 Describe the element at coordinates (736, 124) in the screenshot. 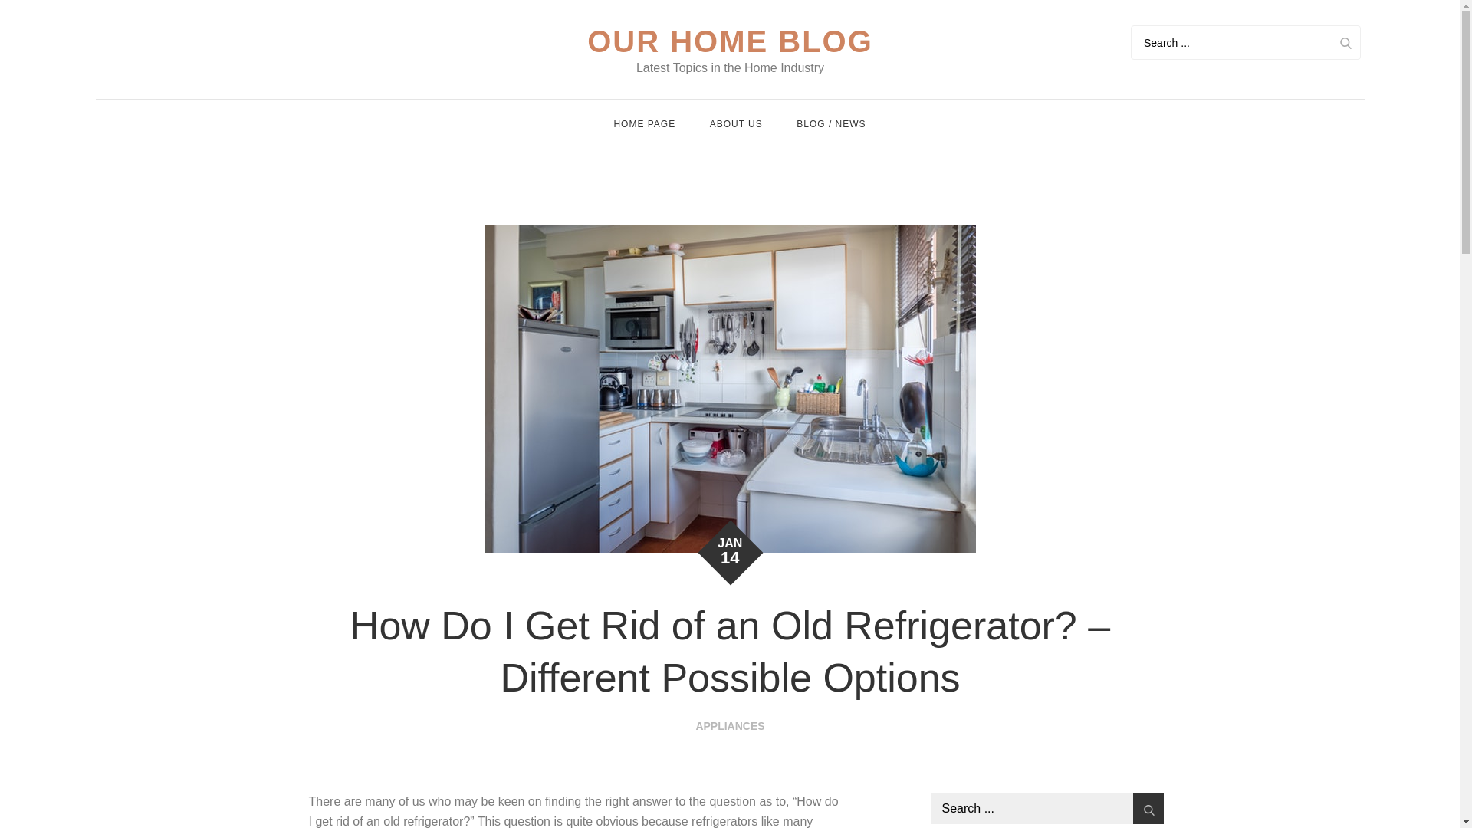

I see `ABOUT US` at that location.